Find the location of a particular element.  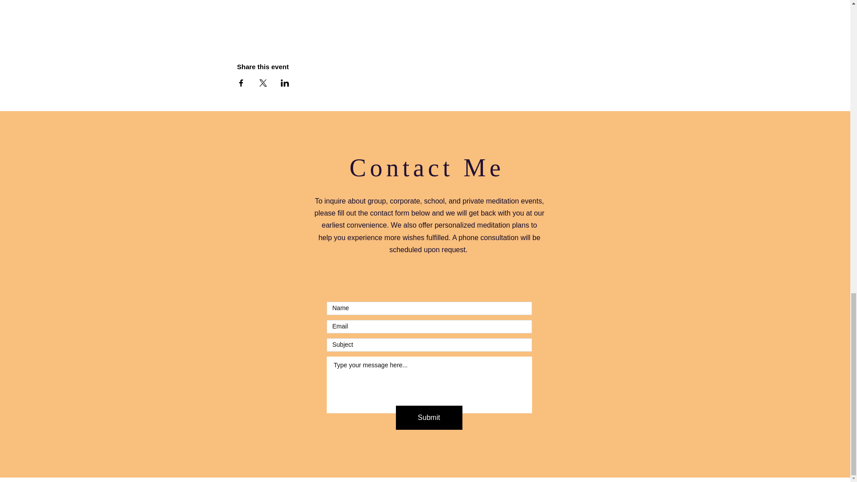

Map is located at coordinates (425, 18).